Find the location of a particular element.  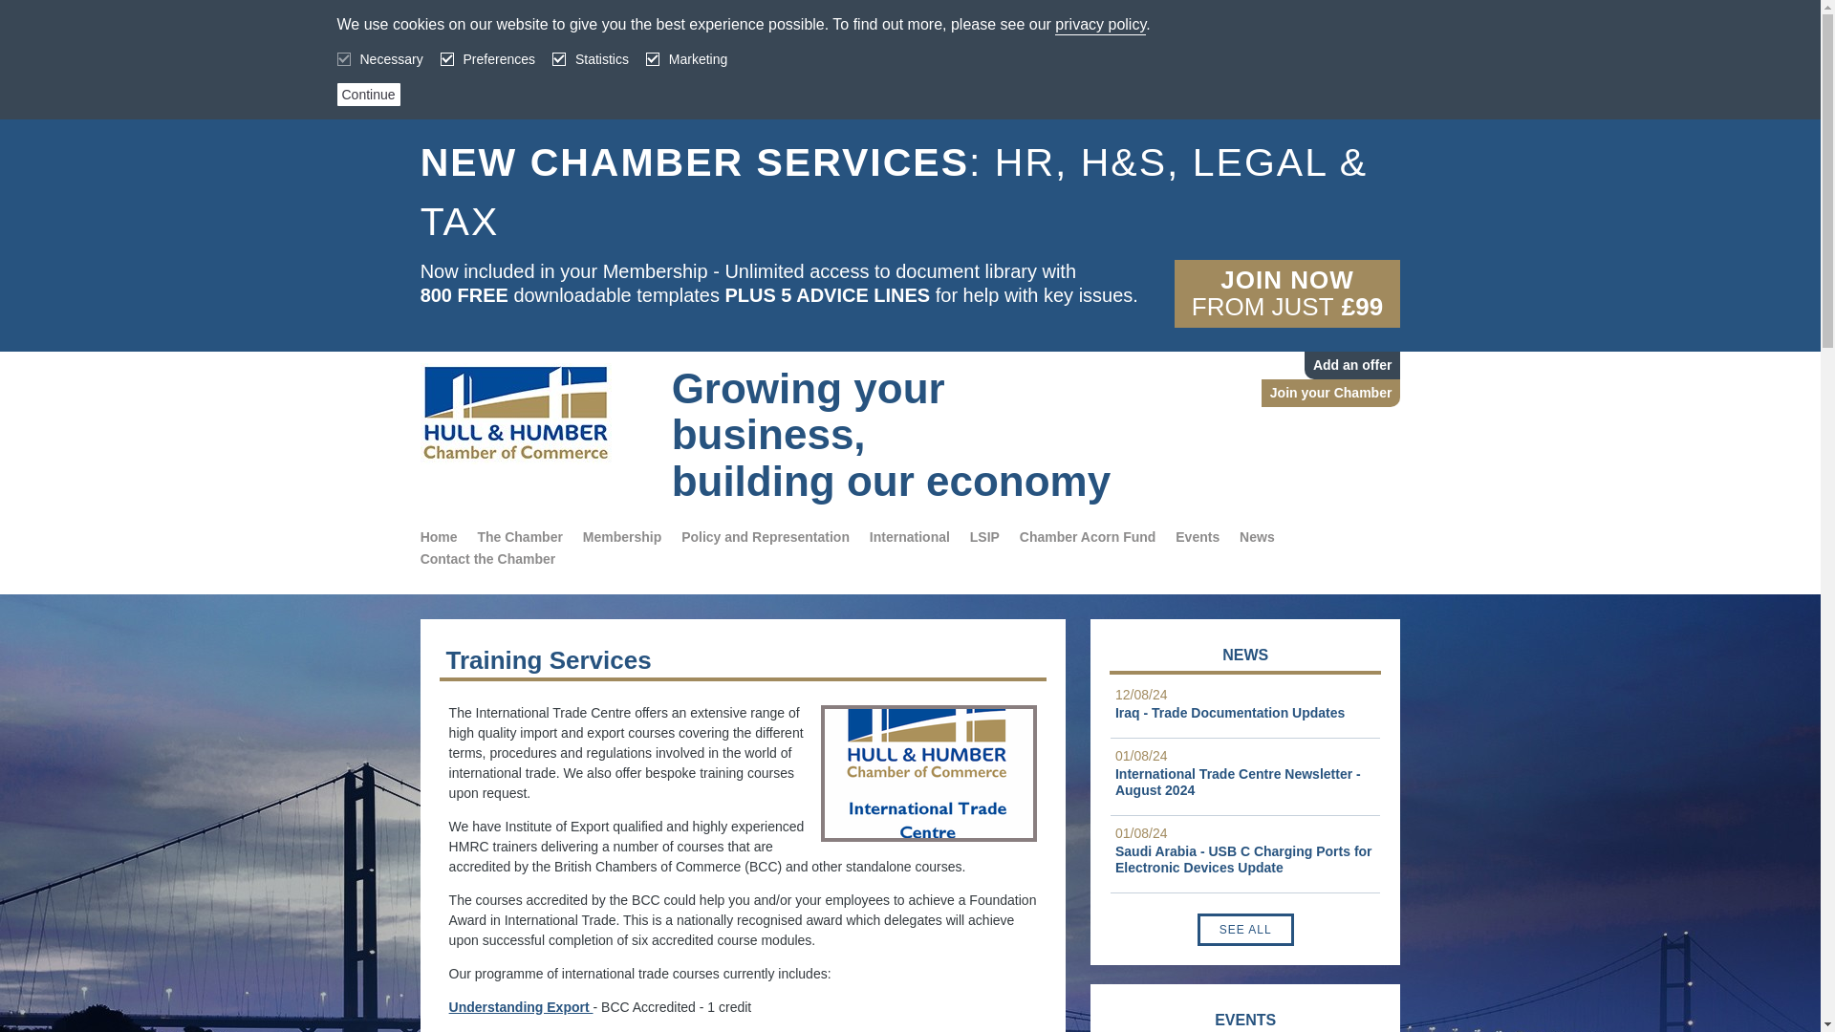

Membership is located at coordinates (621, 537).